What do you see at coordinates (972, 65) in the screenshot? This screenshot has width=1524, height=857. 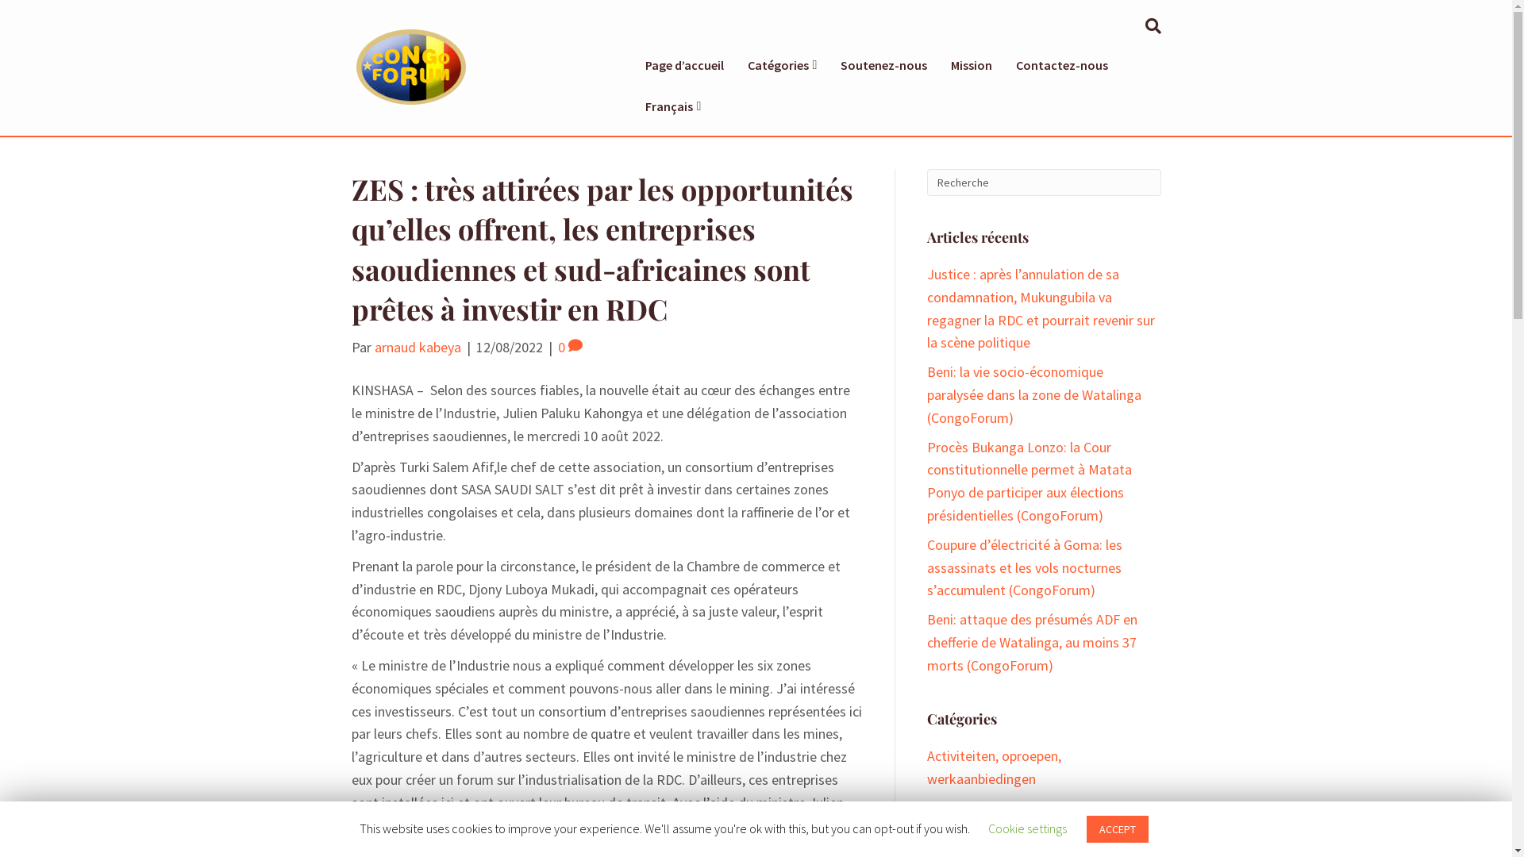 I see `Mission` at bounding box center [972, 65].